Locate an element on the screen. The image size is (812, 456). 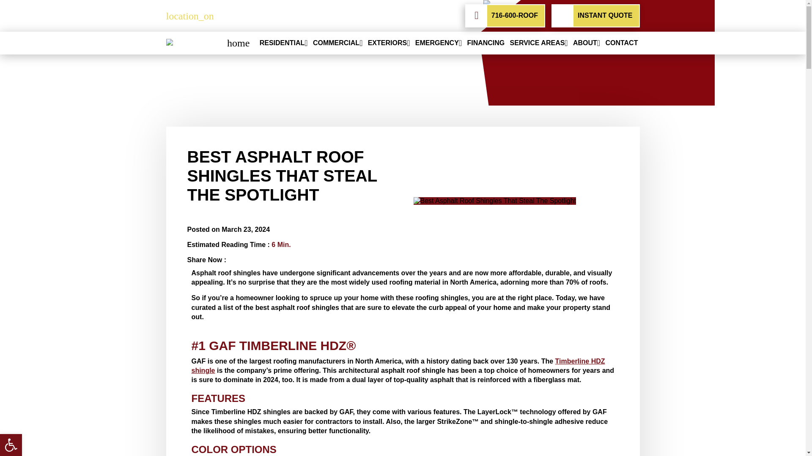
FINANCING is located at coordinates (486, 43).